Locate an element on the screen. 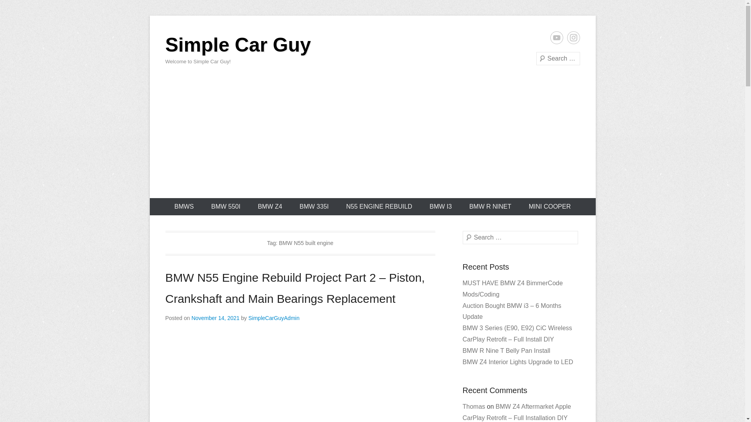 The height and width of the screenshot is (422, 751). 3:24 pm is located at coordinates (215, 318).